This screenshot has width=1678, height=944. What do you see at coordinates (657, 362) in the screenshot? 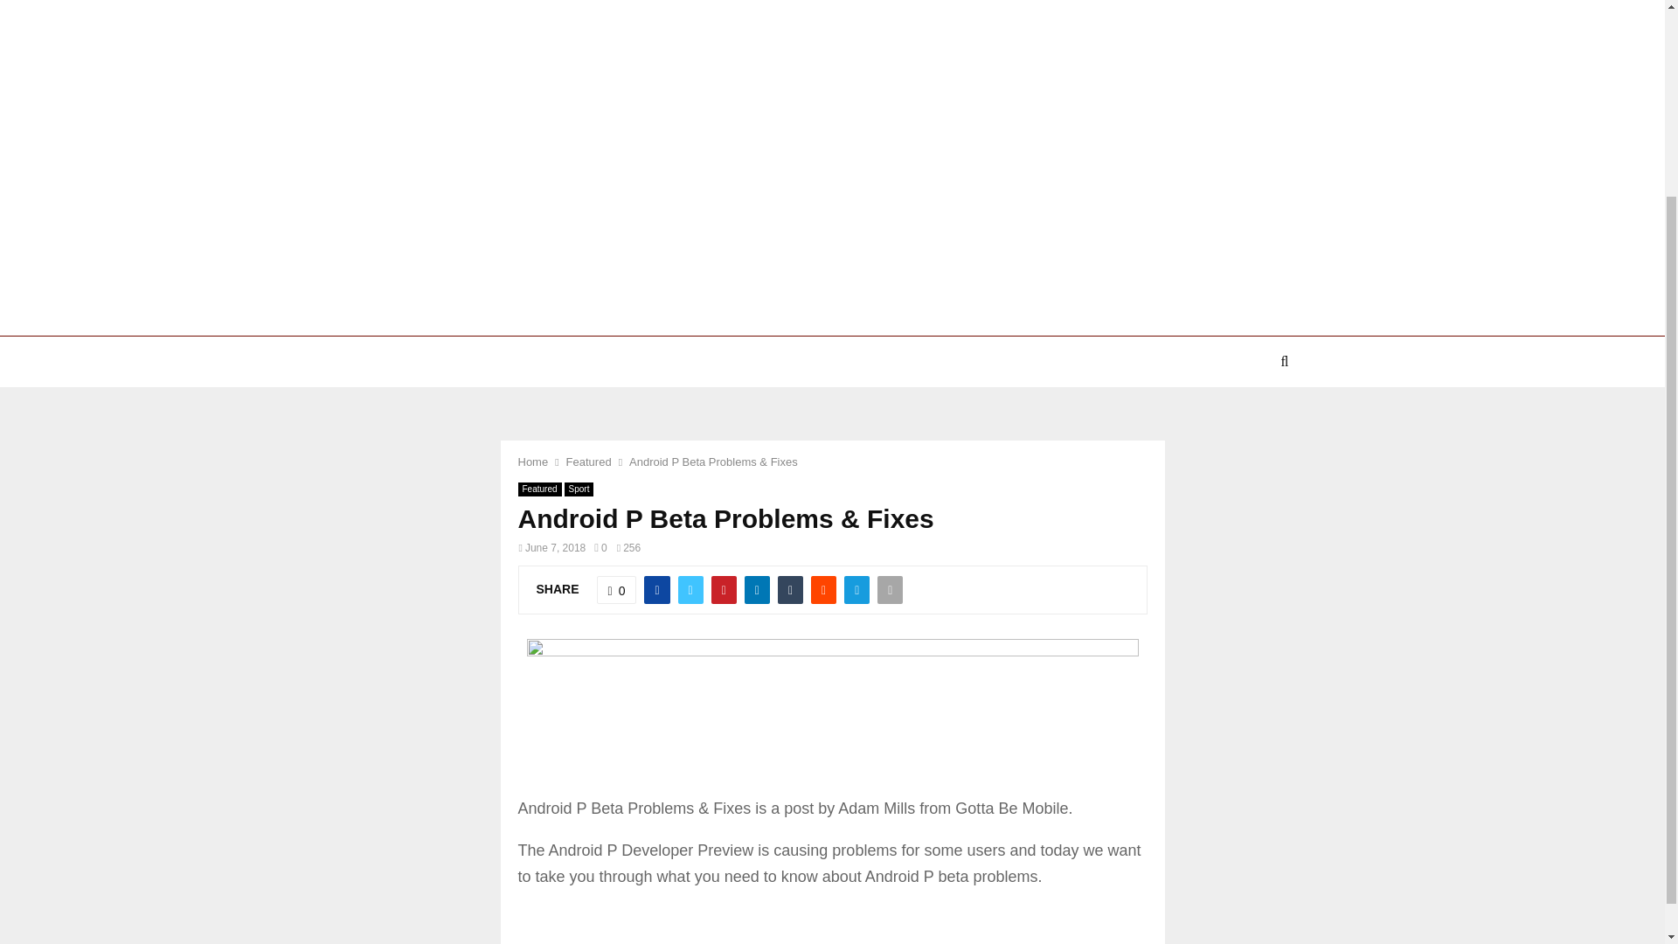
I see `POLITICS` at bounding box center [657, 362].